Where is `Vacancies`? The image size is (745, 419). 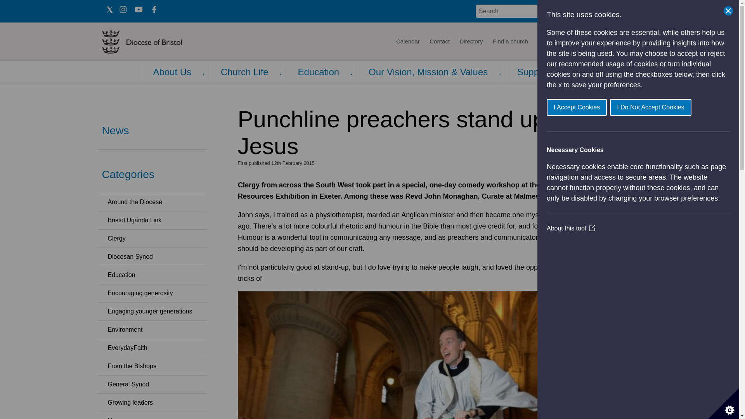 Vacancies is located at coordinates (575, 42).